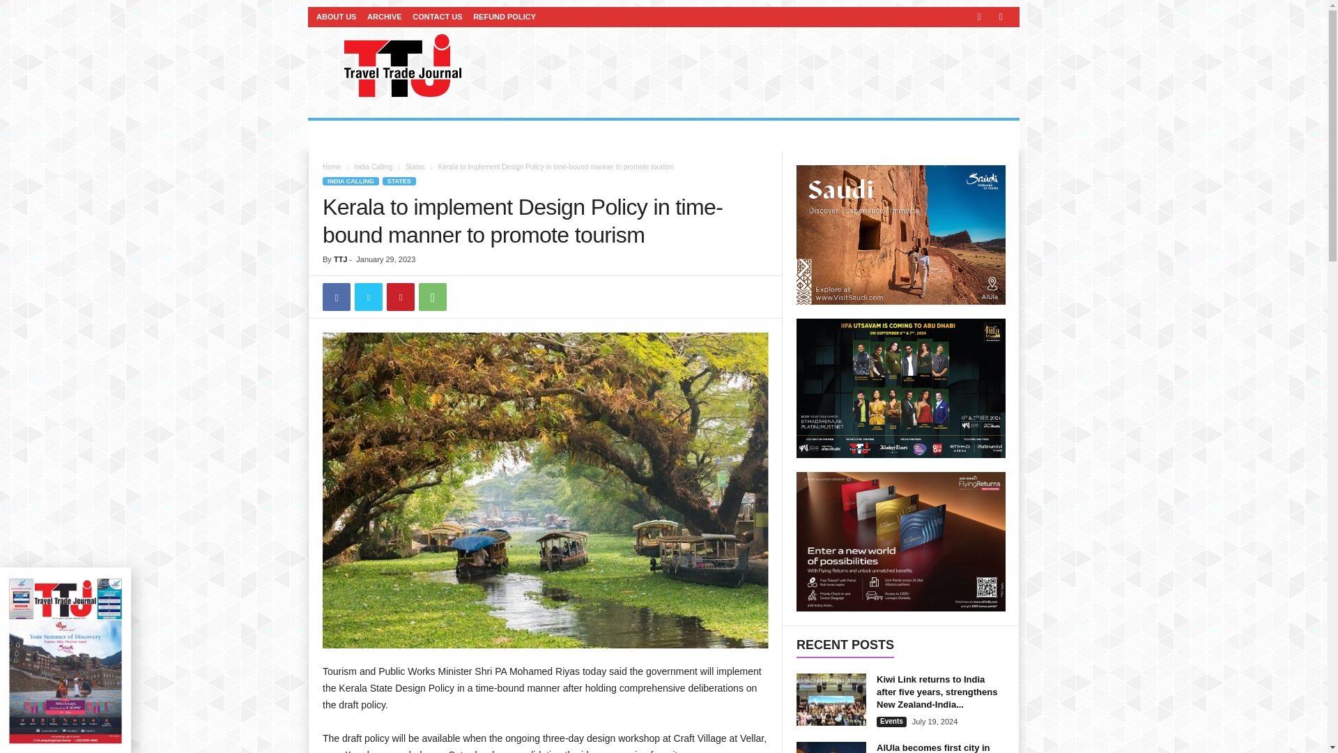 Image resolution: width=1338 pixels, height=753 pixels. I want to click on ABOUT US, so click(336, 17).